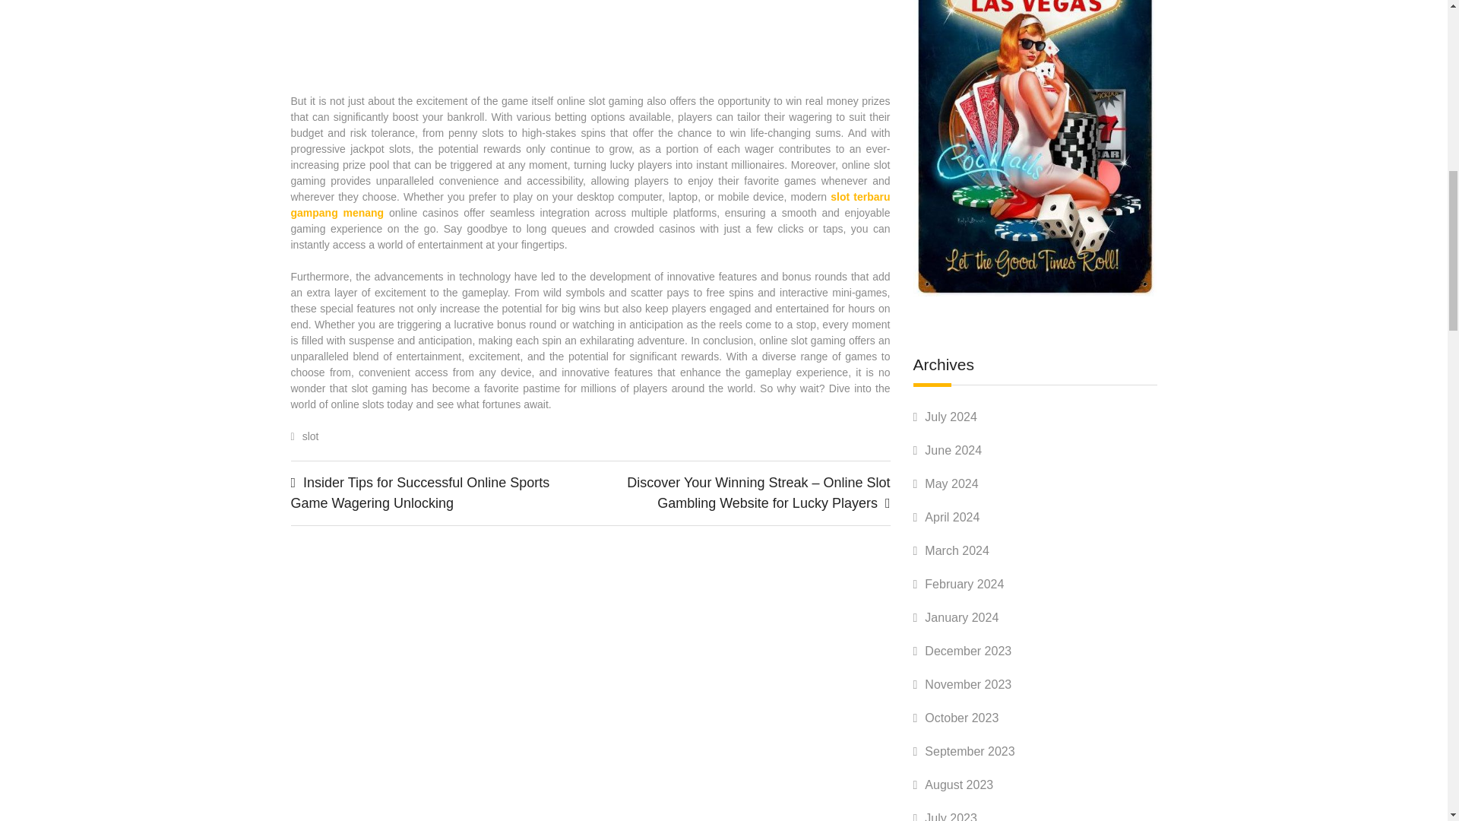 The width and height of the screenshot is (1459, 821). Describe the element at coordinates (970, 751) in the screenshot. I see `September 2023` at that location.